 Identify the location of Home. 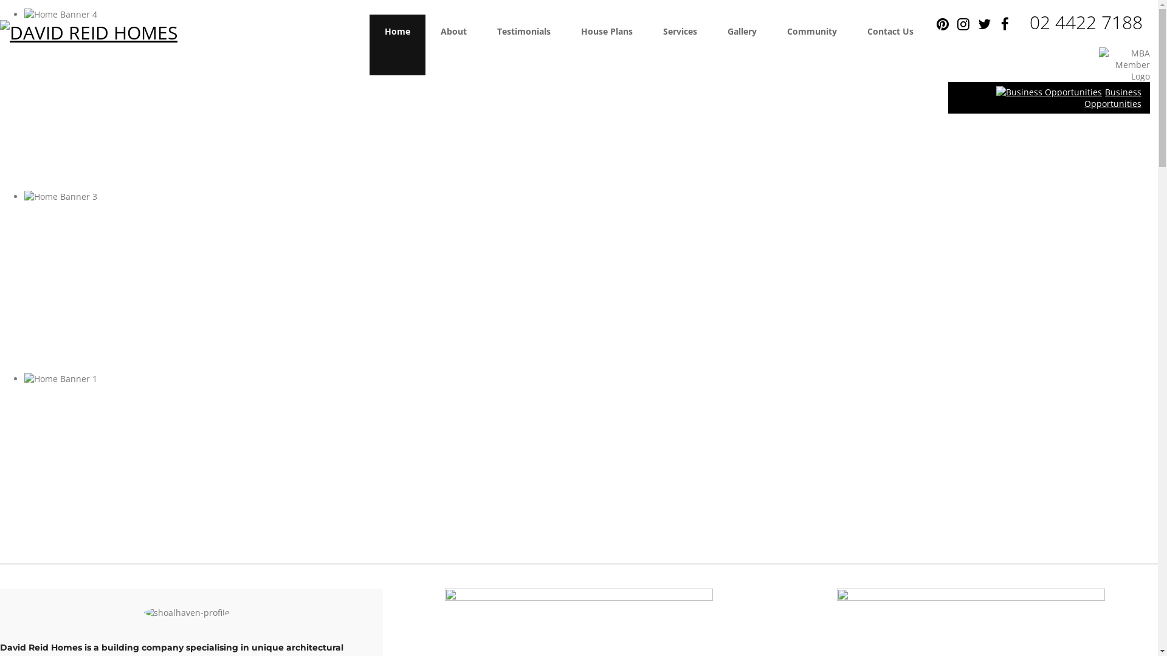
(398, 45).